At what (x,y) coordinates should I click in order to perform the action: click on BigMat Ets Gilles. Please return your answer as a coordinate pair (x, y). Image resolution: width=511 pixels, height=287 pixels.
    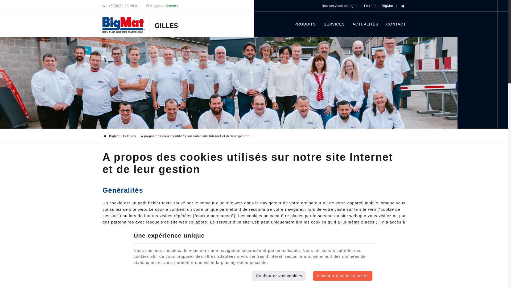
    Looking at the image, I should click on (120, 136).